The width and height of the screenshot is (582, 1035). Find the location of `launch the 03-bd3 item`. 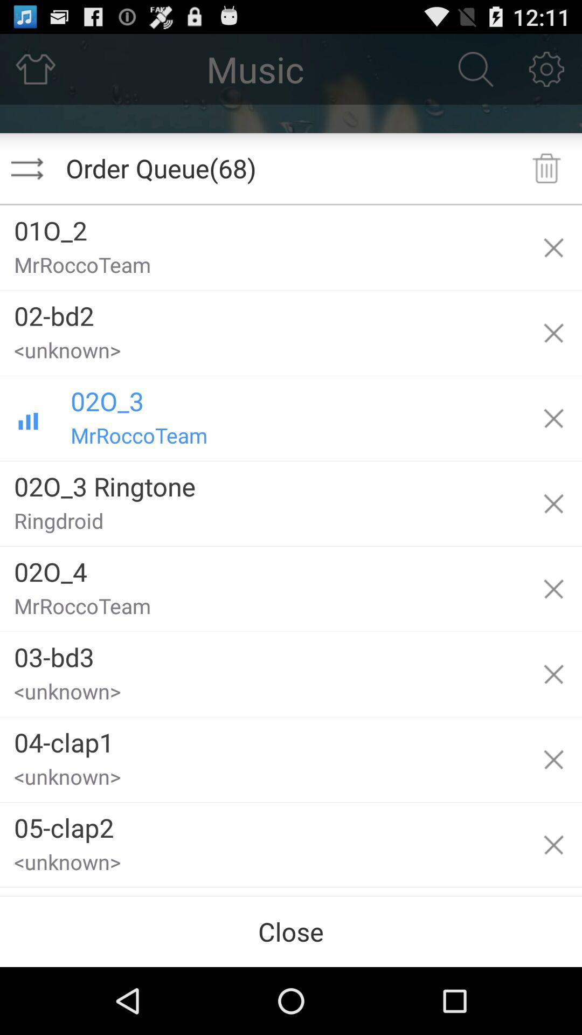

launch the 03-bd3 item is located at coordinates (262, 653).